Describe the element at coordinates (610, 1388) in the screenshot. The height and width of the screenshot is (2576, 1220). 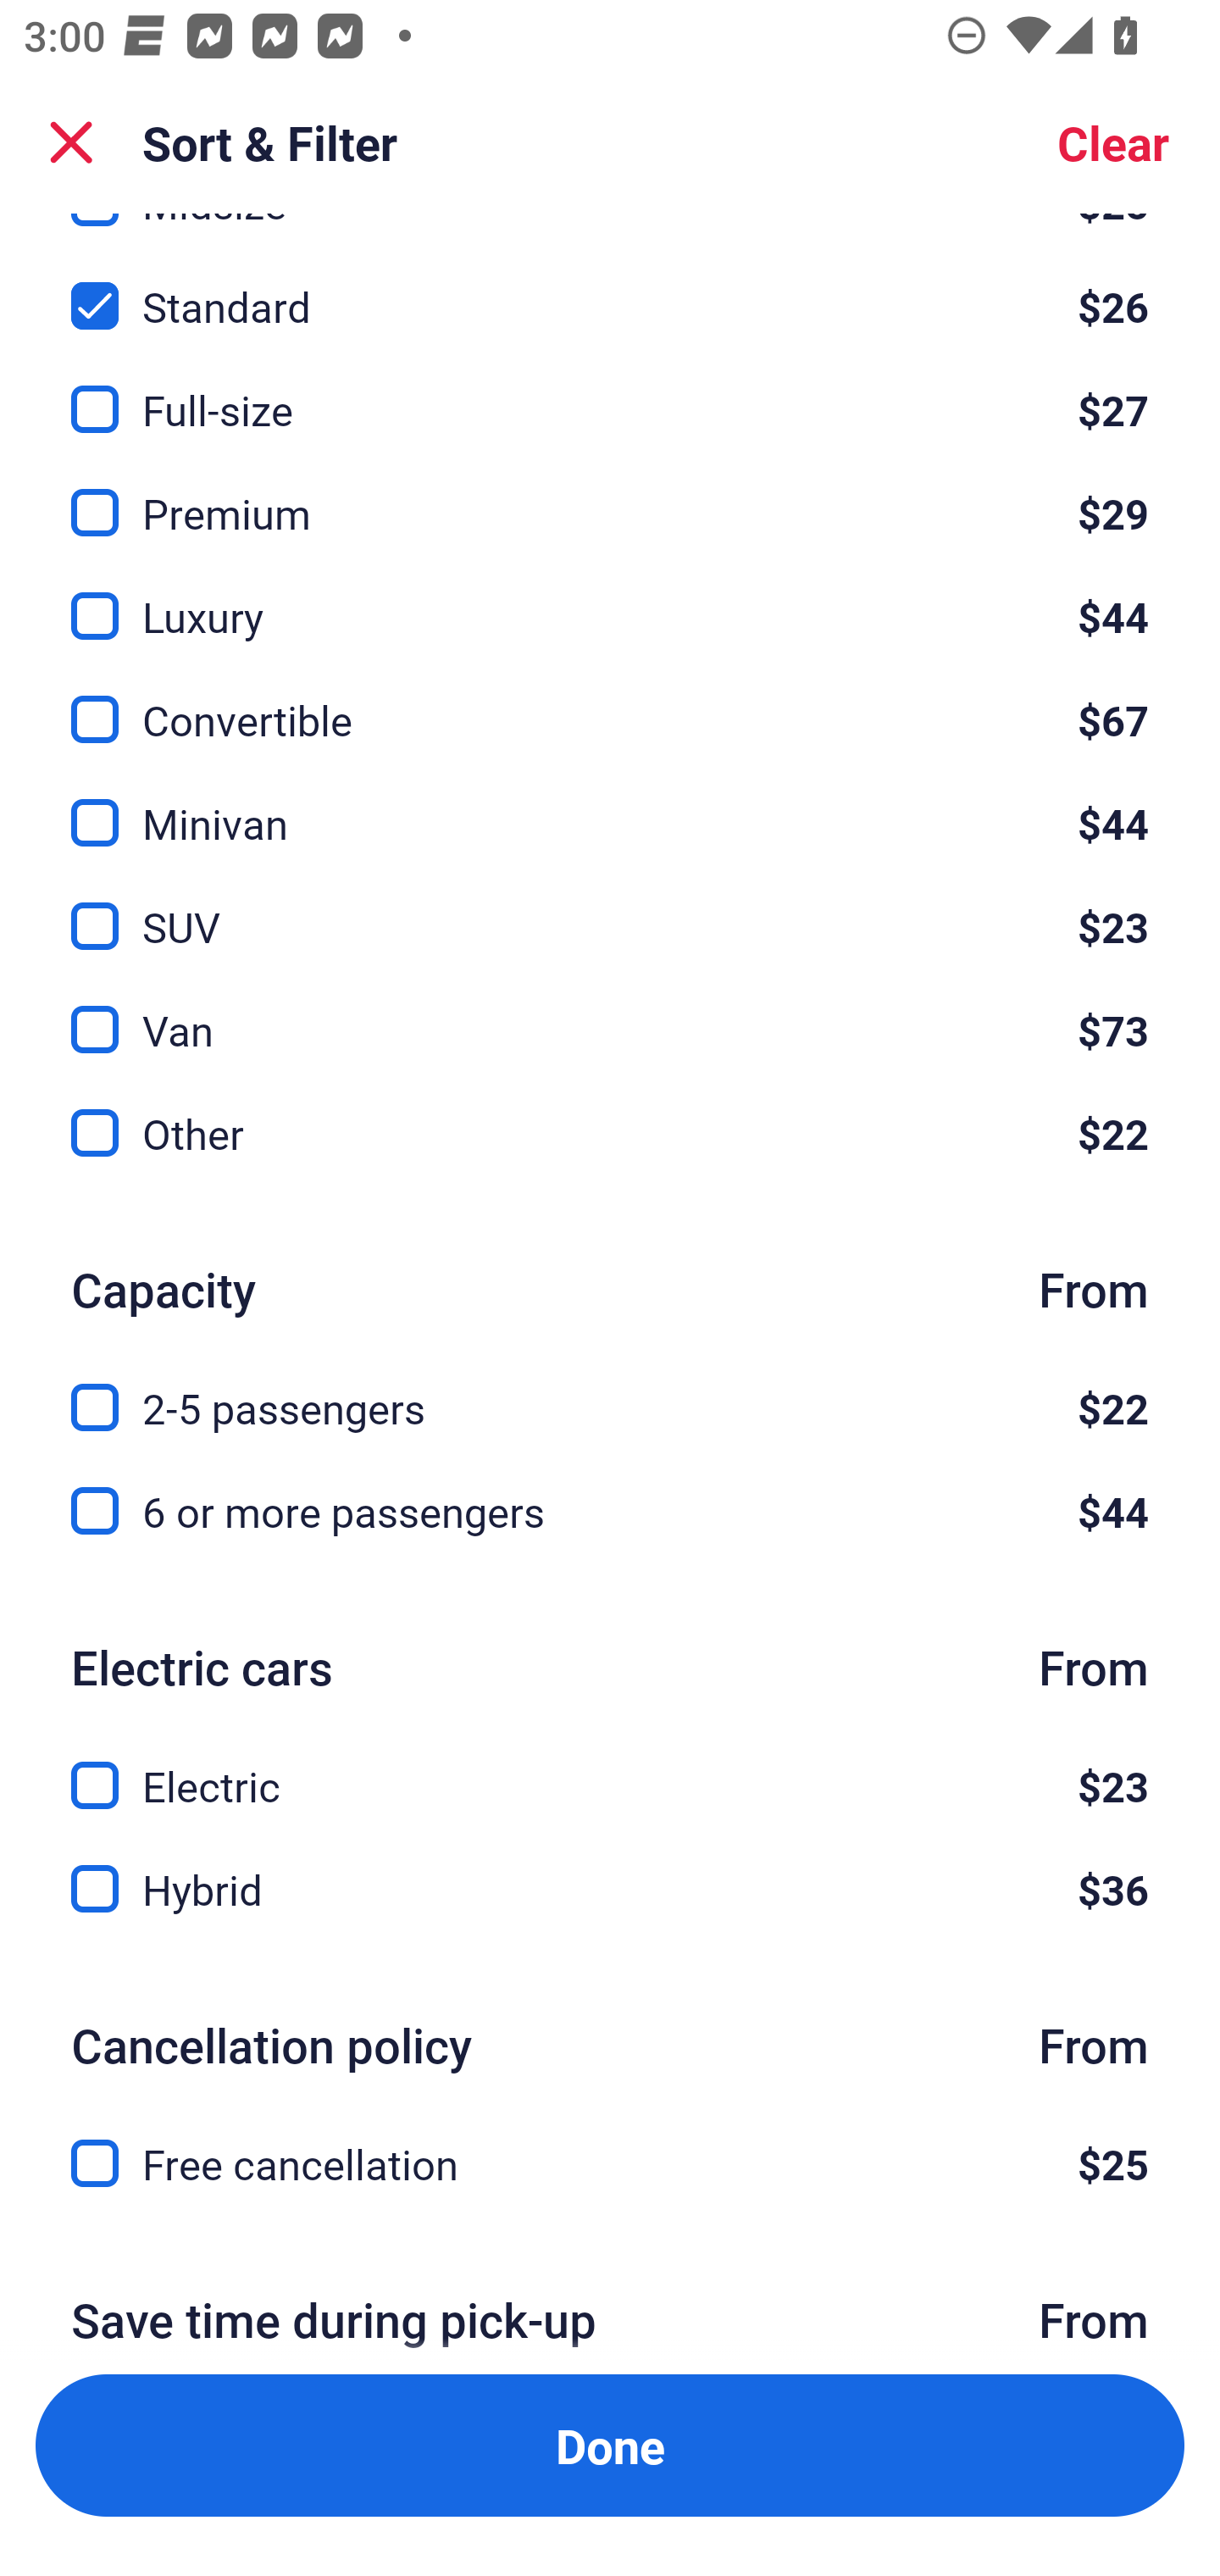
I see `2-5 passengers, $22 2-5 passengers $22` at that location.